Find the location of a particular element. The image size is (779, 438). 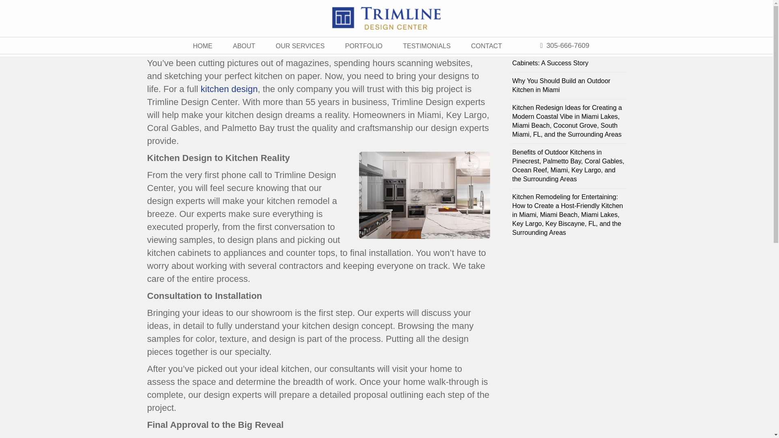

Why You Should Build an Outdoor Kitchen in Miami is located at coordinates (568, 86).